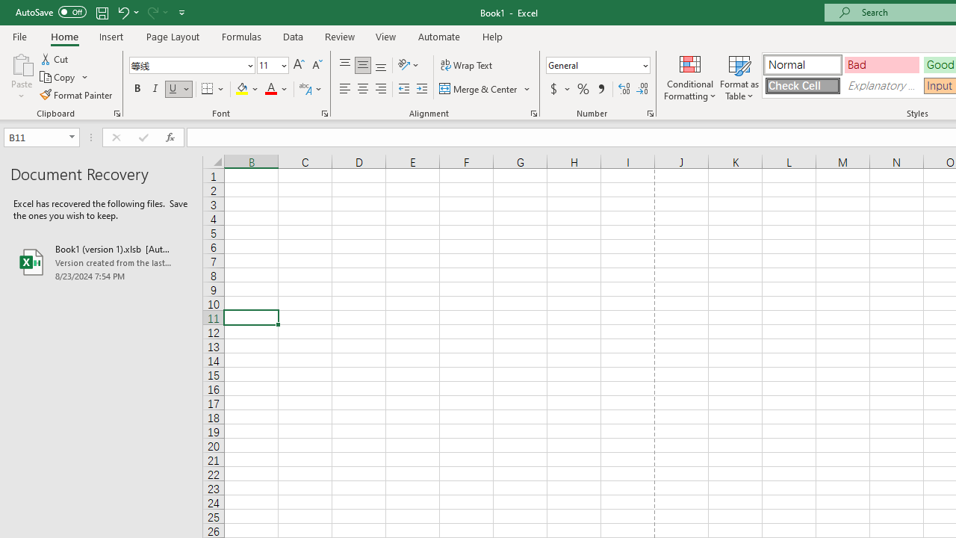  I want to click on Bottom Border, so click(208, 90).